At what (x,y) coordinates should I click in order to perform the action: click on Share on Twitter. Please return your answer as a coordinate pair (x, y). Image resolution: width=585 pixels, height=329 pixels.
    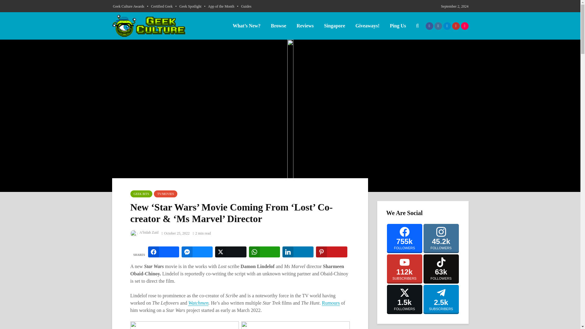
    Looking at the image, I should click on (231, 252).